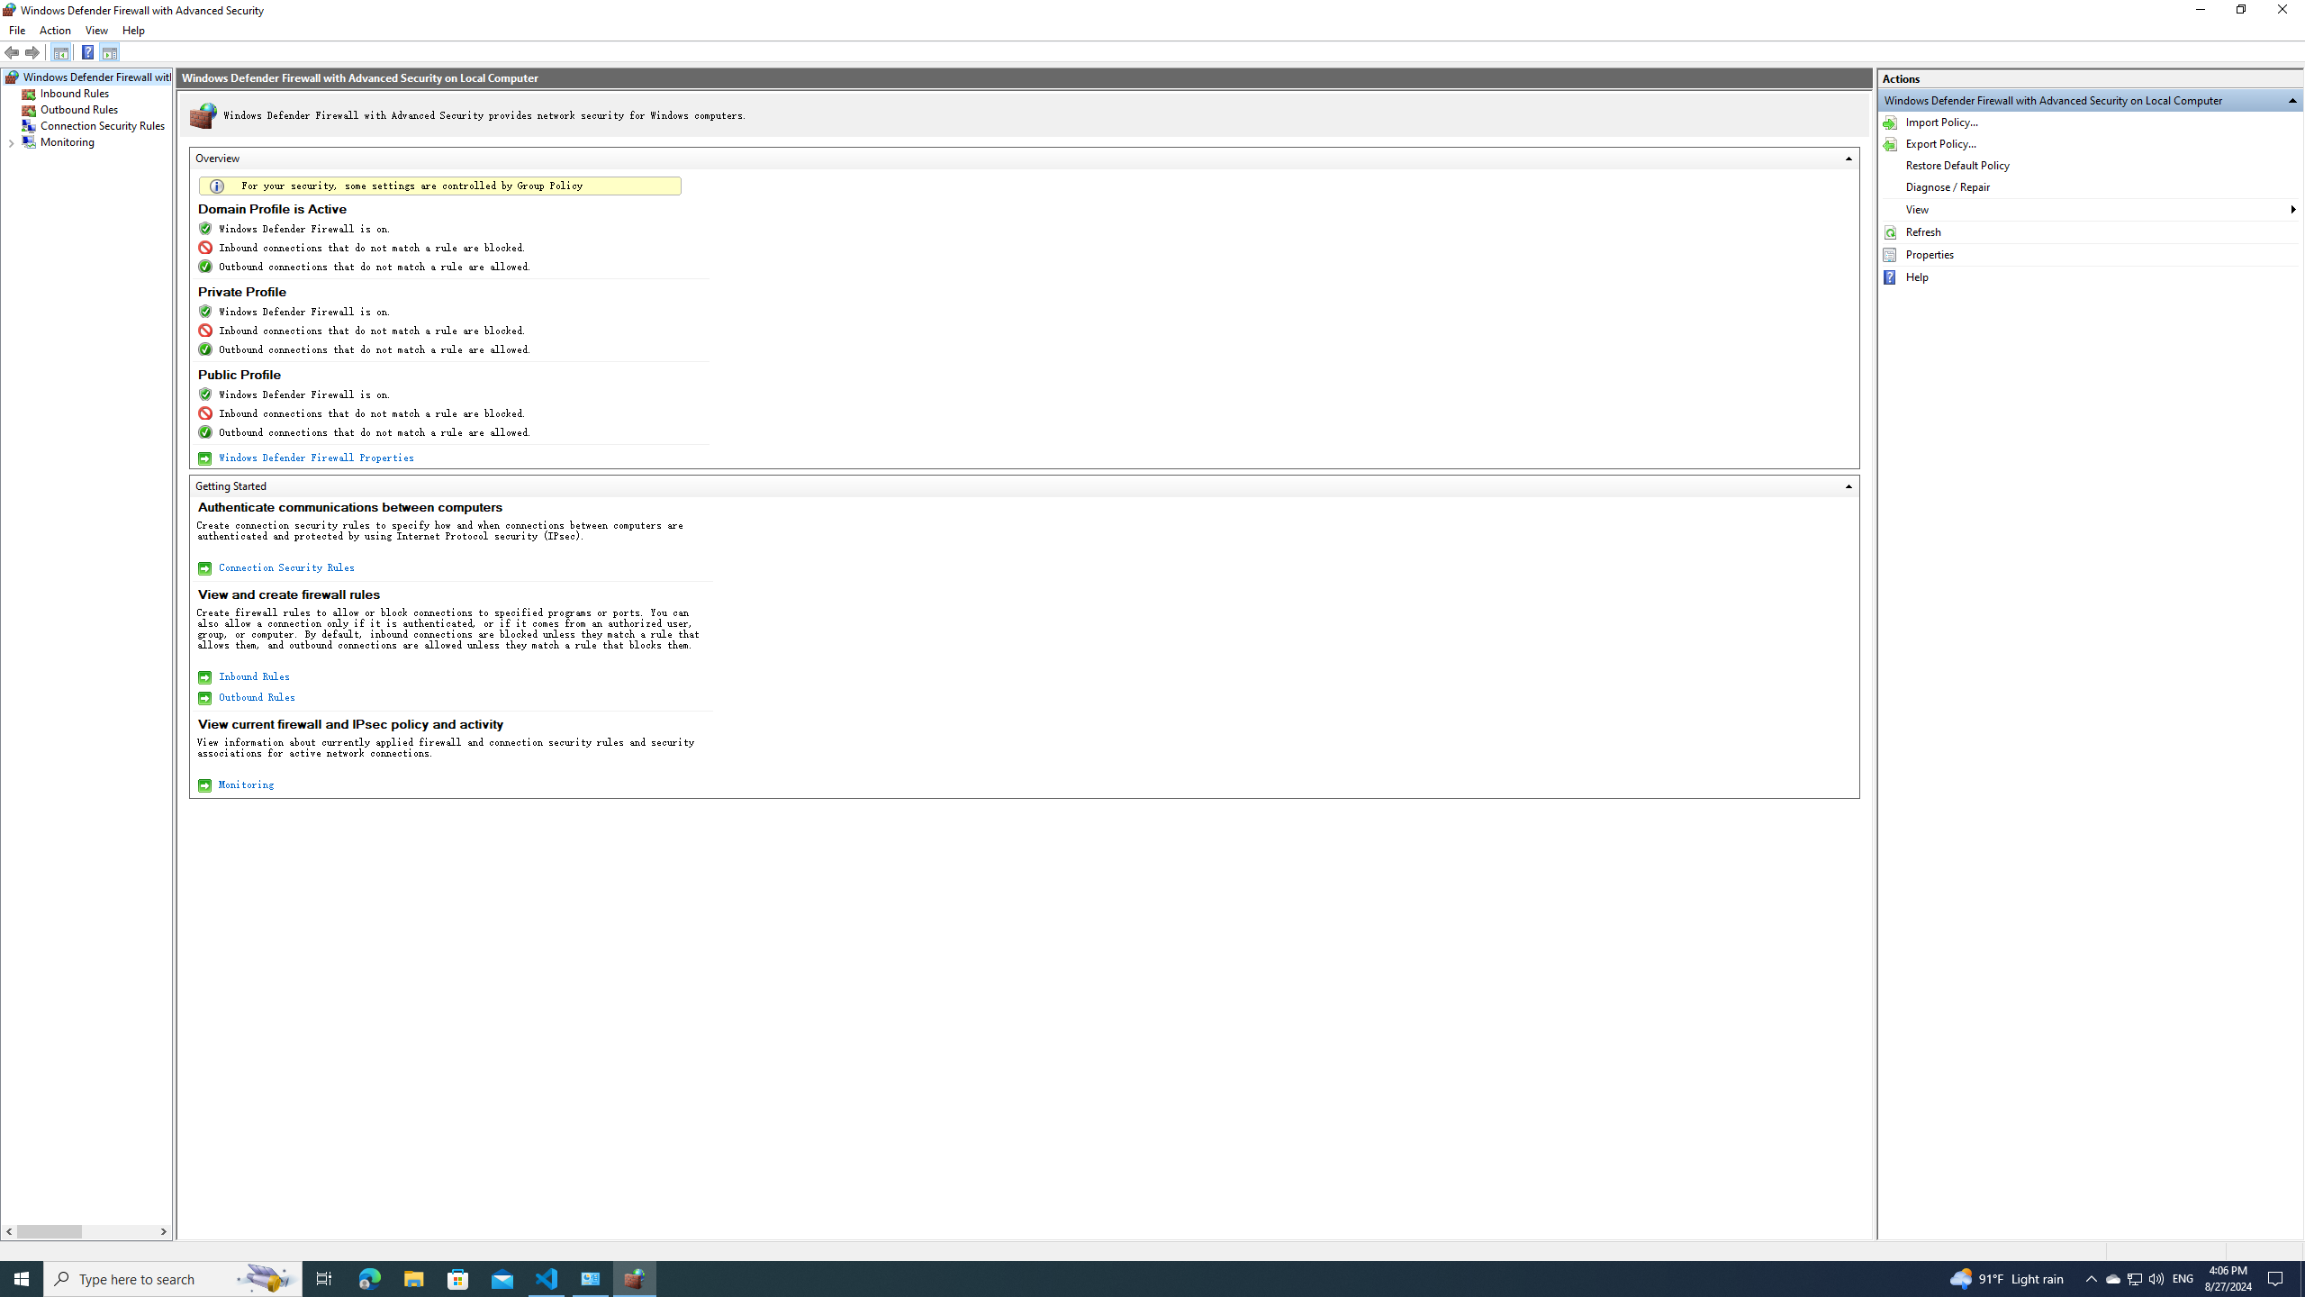 The width and height of the screenshot is (2305, 1297). I want to click on Column right, so click(164, 1232).